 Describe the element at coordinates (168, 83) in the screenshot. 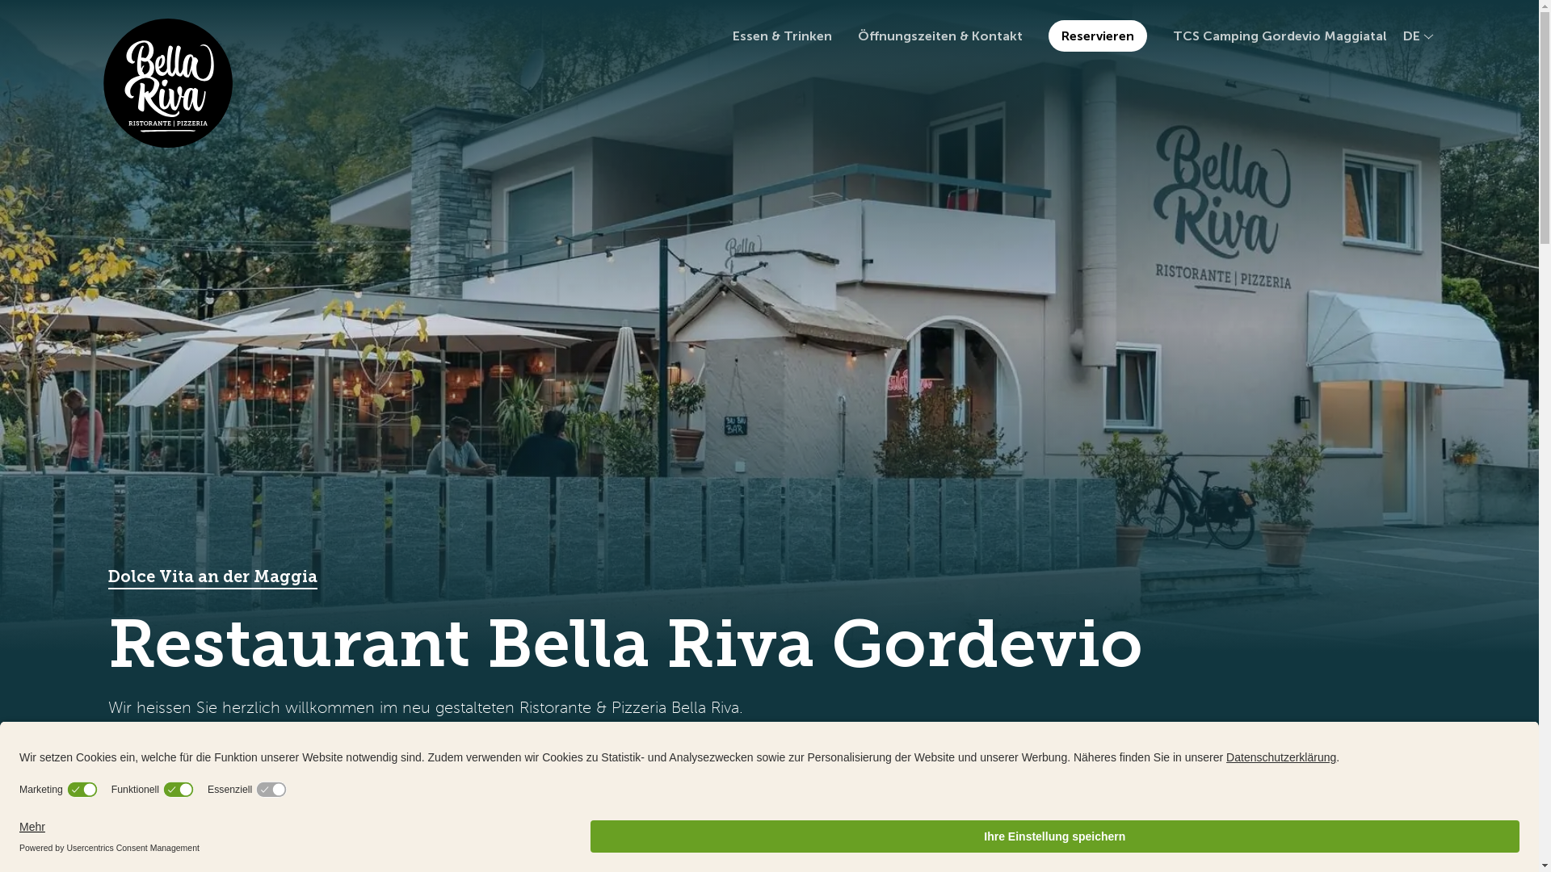

I see `Zur Startseite` at that location.